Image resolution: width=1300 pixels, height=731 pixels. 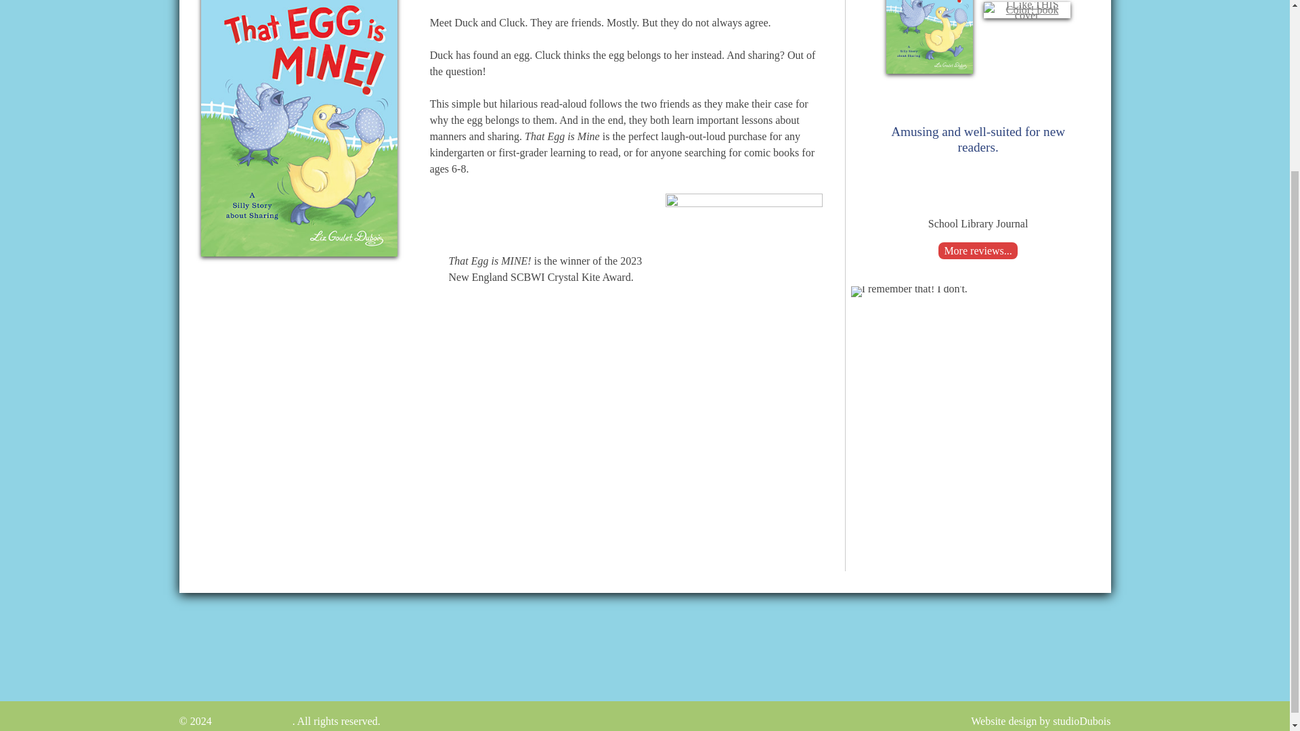 I want to click on duckandcluck-That-Egg-Is-Mine-book-cover, so click(x=298, y=248).